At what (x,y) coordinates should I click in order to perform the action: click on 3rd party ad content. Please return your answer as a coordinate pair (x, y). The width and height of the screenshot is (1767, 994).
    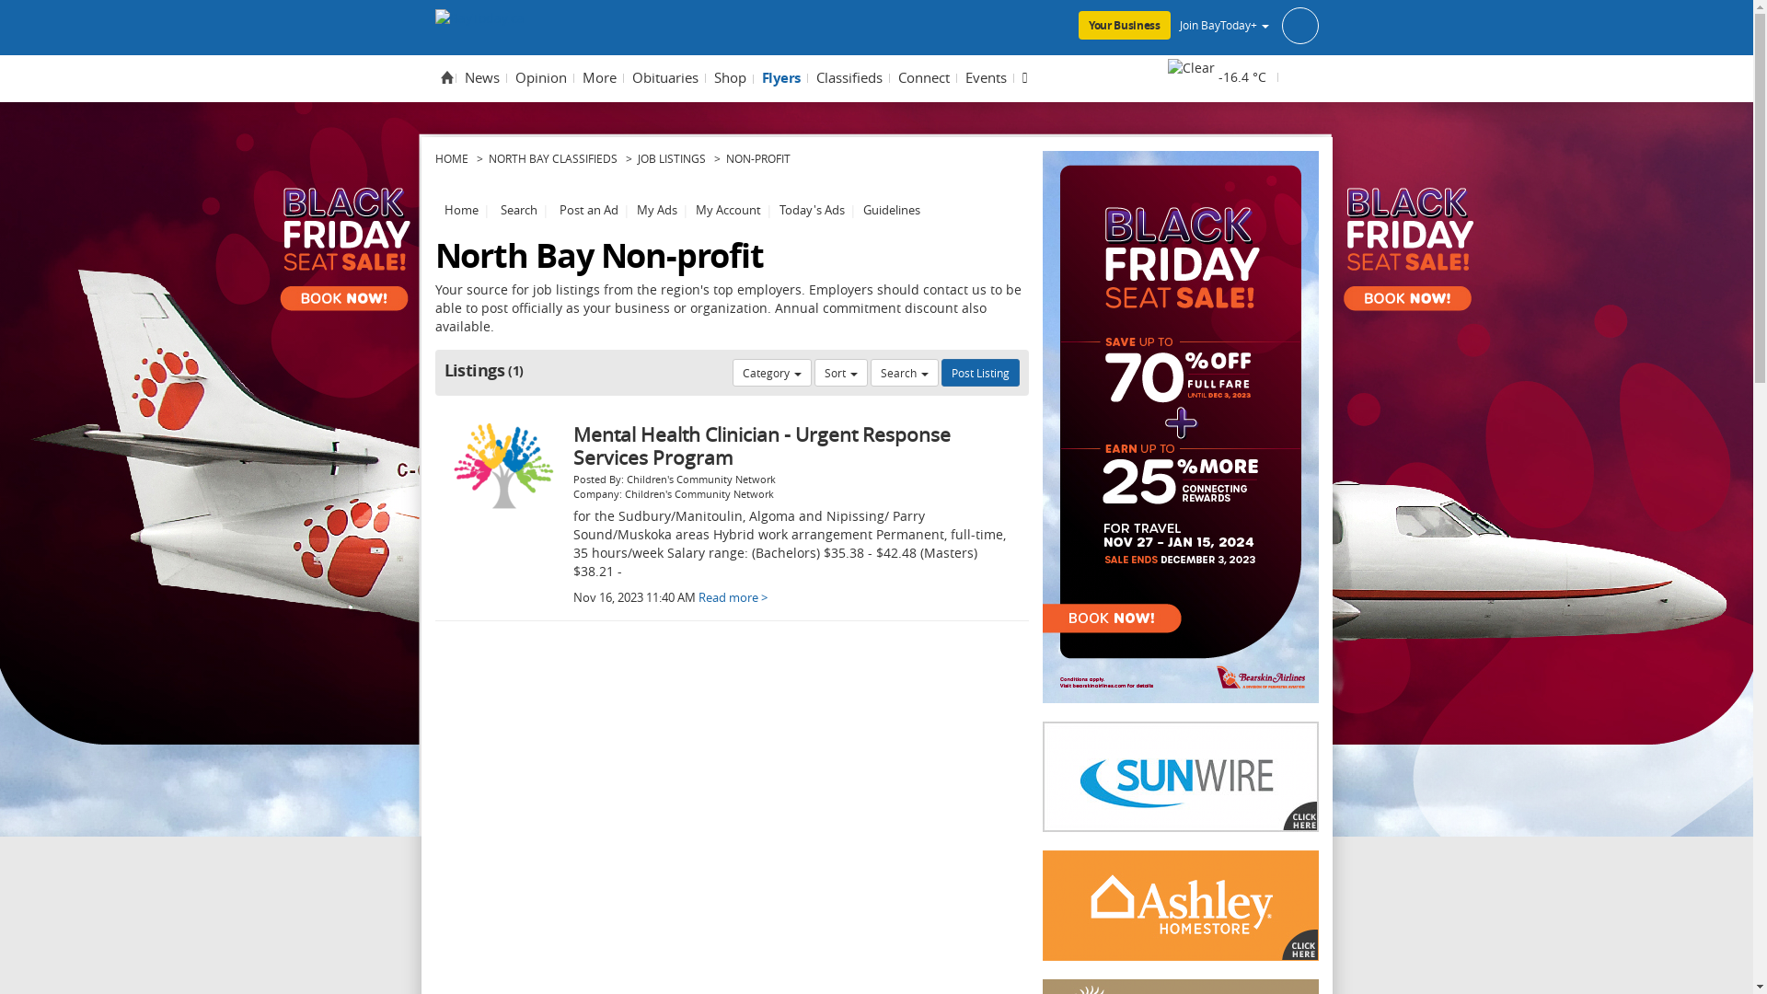
    Looking at the image, I should click on (1180, 427).